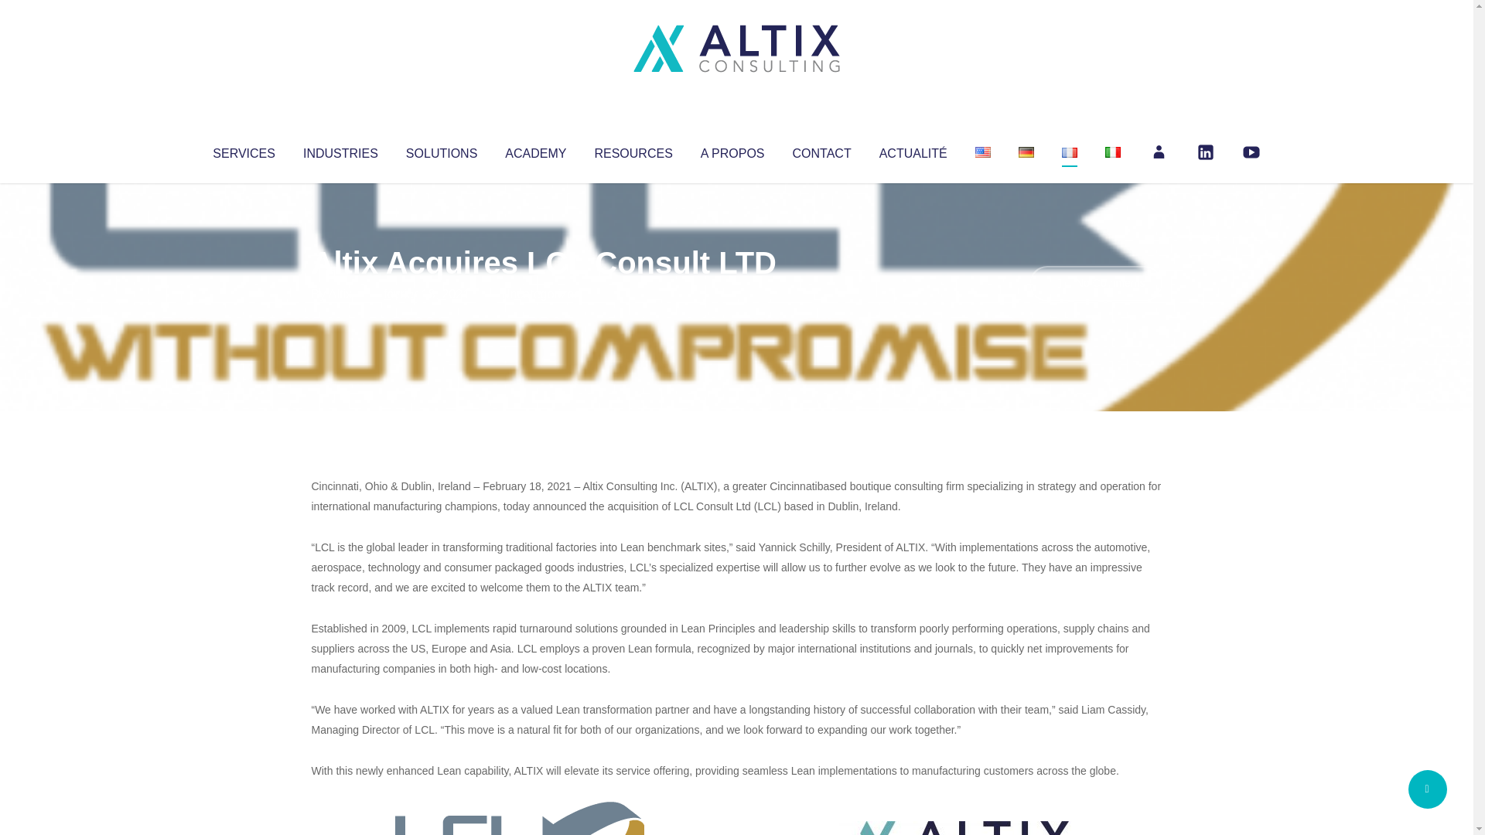 Image resolution: width=1485 pixels, height=835 pixels. What do you see at coordinates (1095, 283) in the screenshot?
I see `No Comments` at bounding box center [1095, 283].